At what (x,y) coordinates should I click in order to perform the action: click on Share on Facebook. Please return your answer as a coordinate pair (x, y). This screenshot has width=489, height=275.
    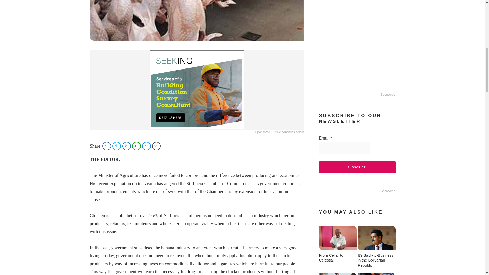
    Looking at the image, I should click on (106, 146).